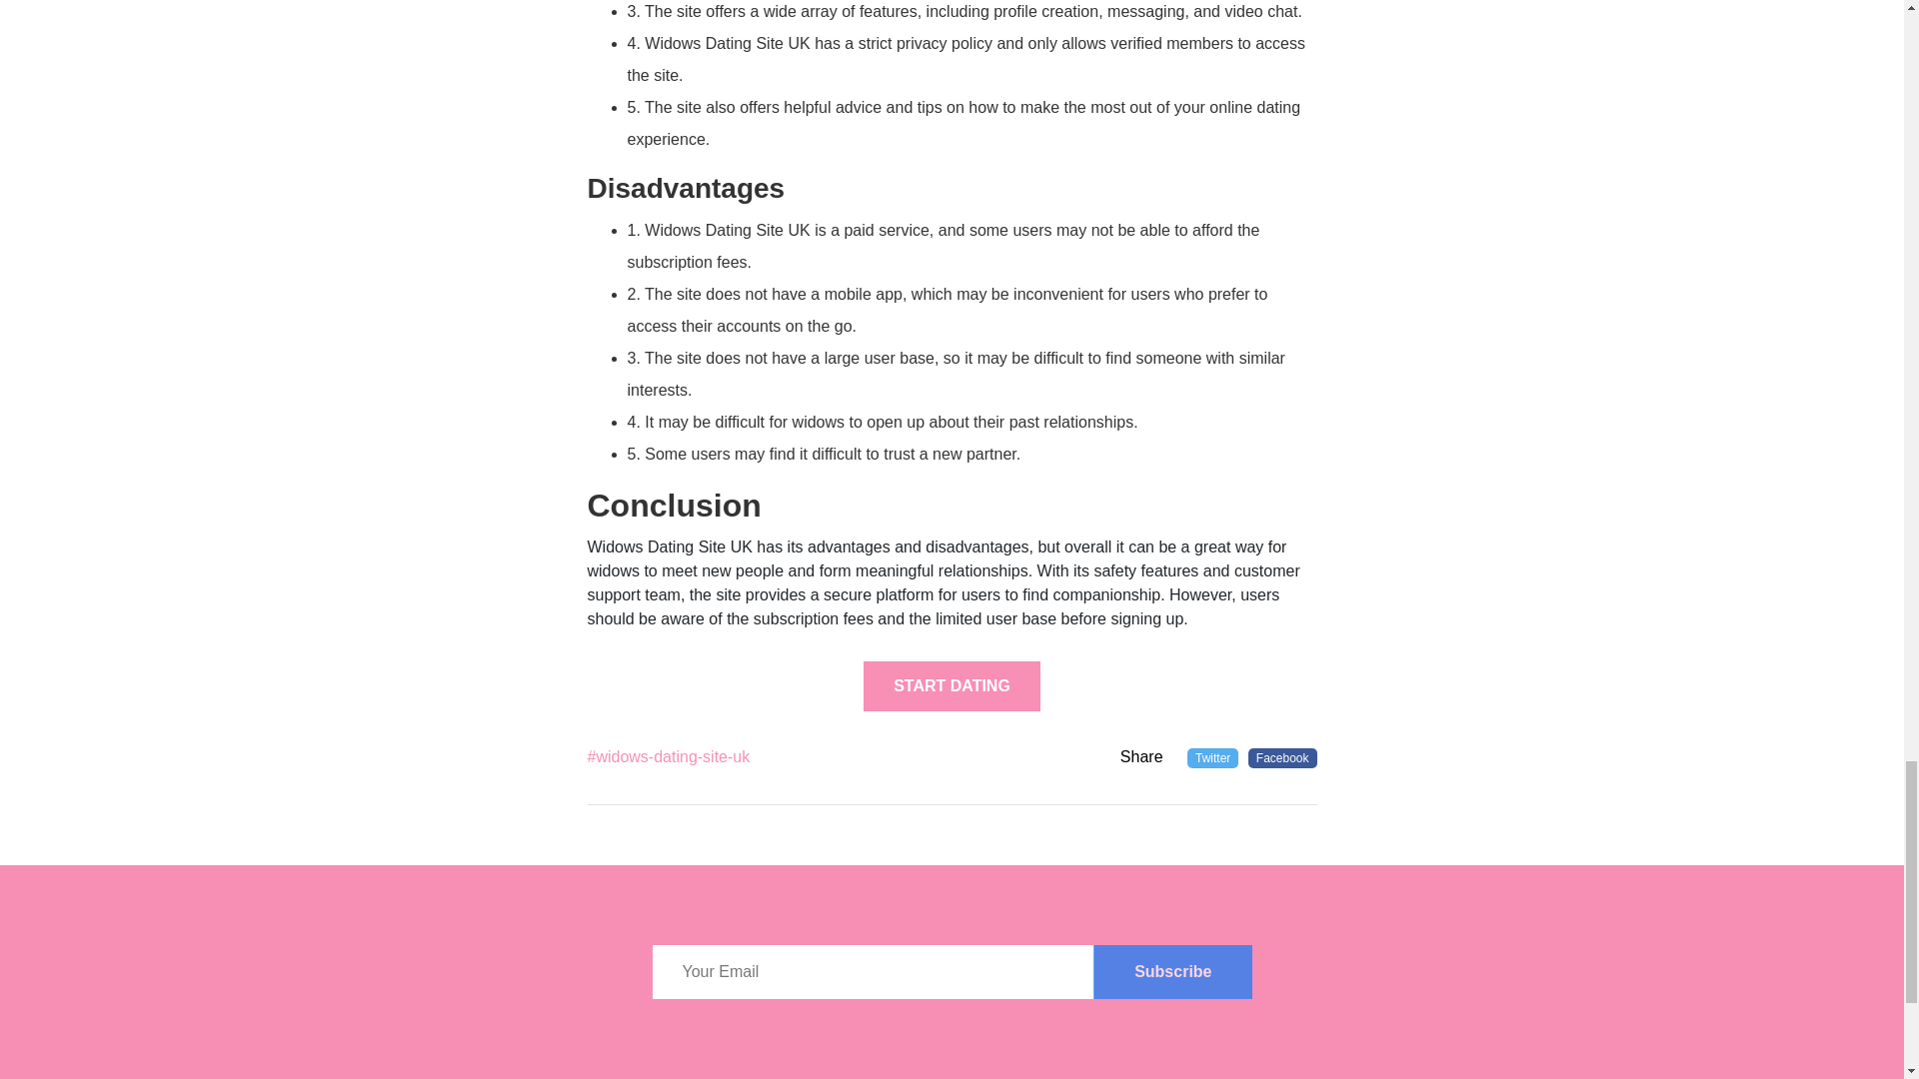  I want to click on Twitter, so click(1212, 757).